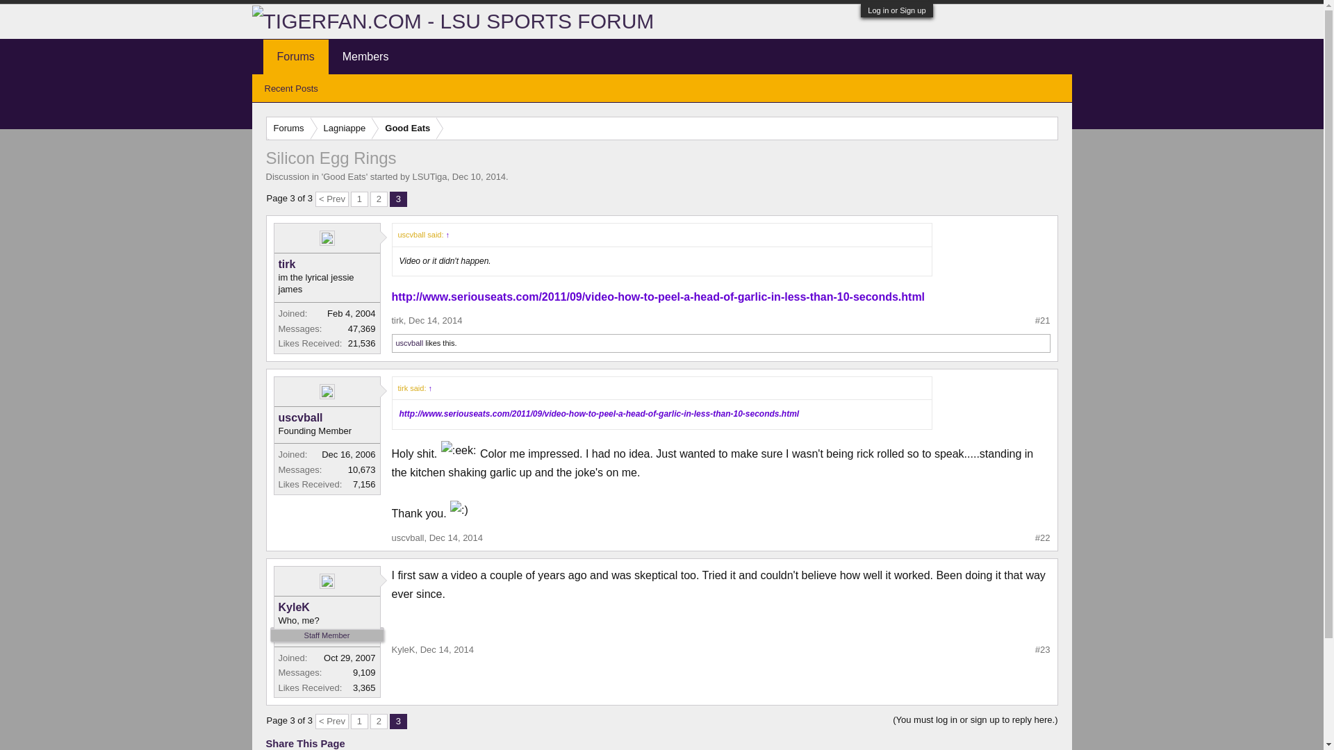  What do you see at coordinates (1042, 537) in the screenshot?
I see `Permalink` at bounding box center [1042, 537].